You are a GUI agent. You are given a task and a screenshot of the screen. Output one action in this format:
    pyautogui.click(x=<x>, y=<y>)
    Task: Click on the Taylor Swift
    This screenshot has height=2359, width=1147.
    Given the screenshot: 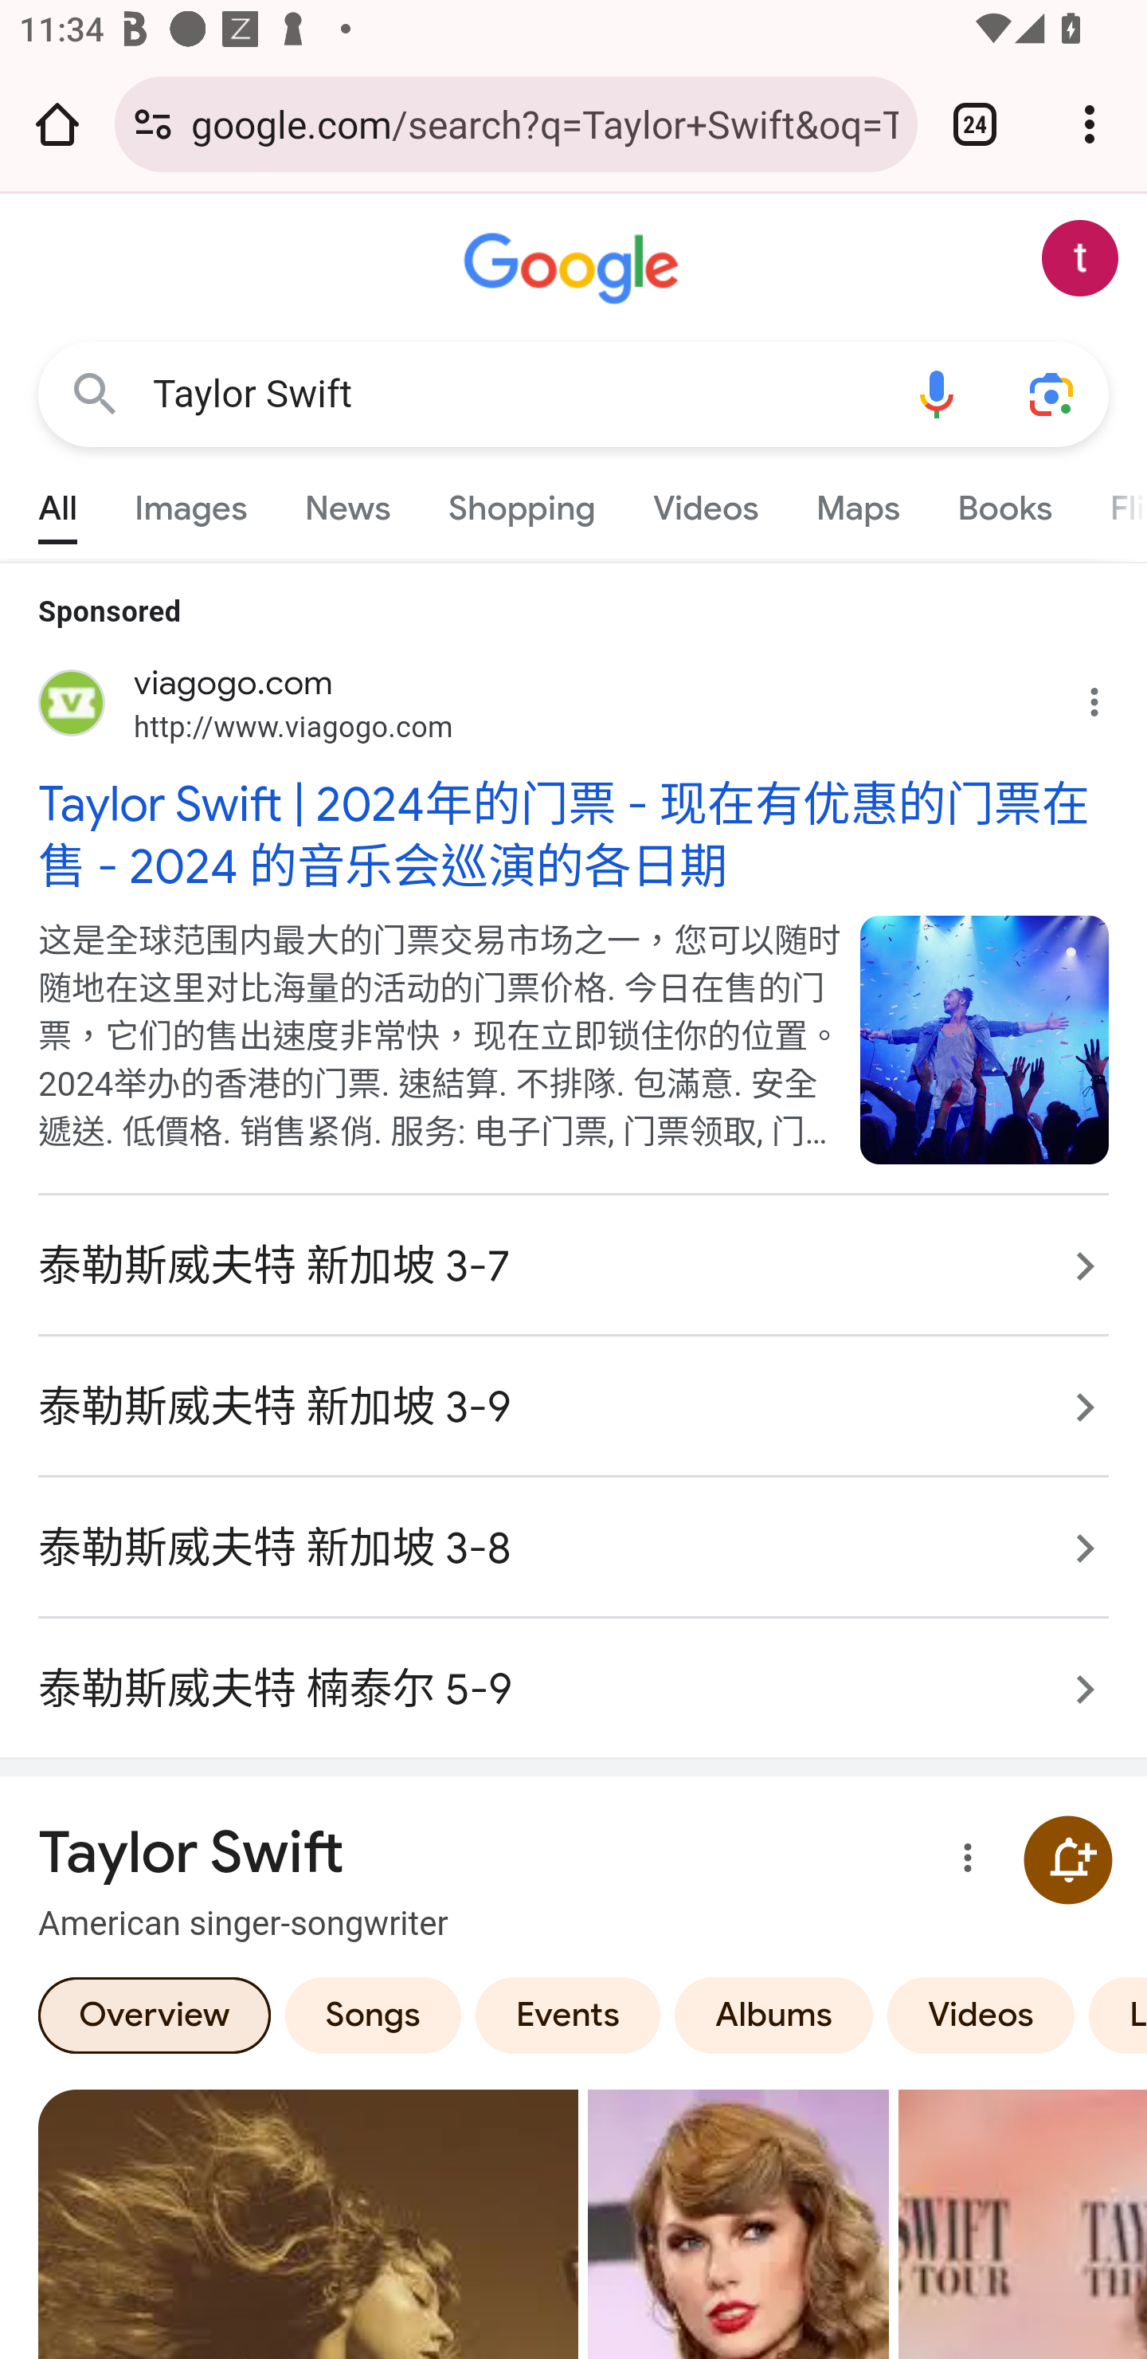 What is the action you would take?
    pyautogui.click(x=516, y=394)
    